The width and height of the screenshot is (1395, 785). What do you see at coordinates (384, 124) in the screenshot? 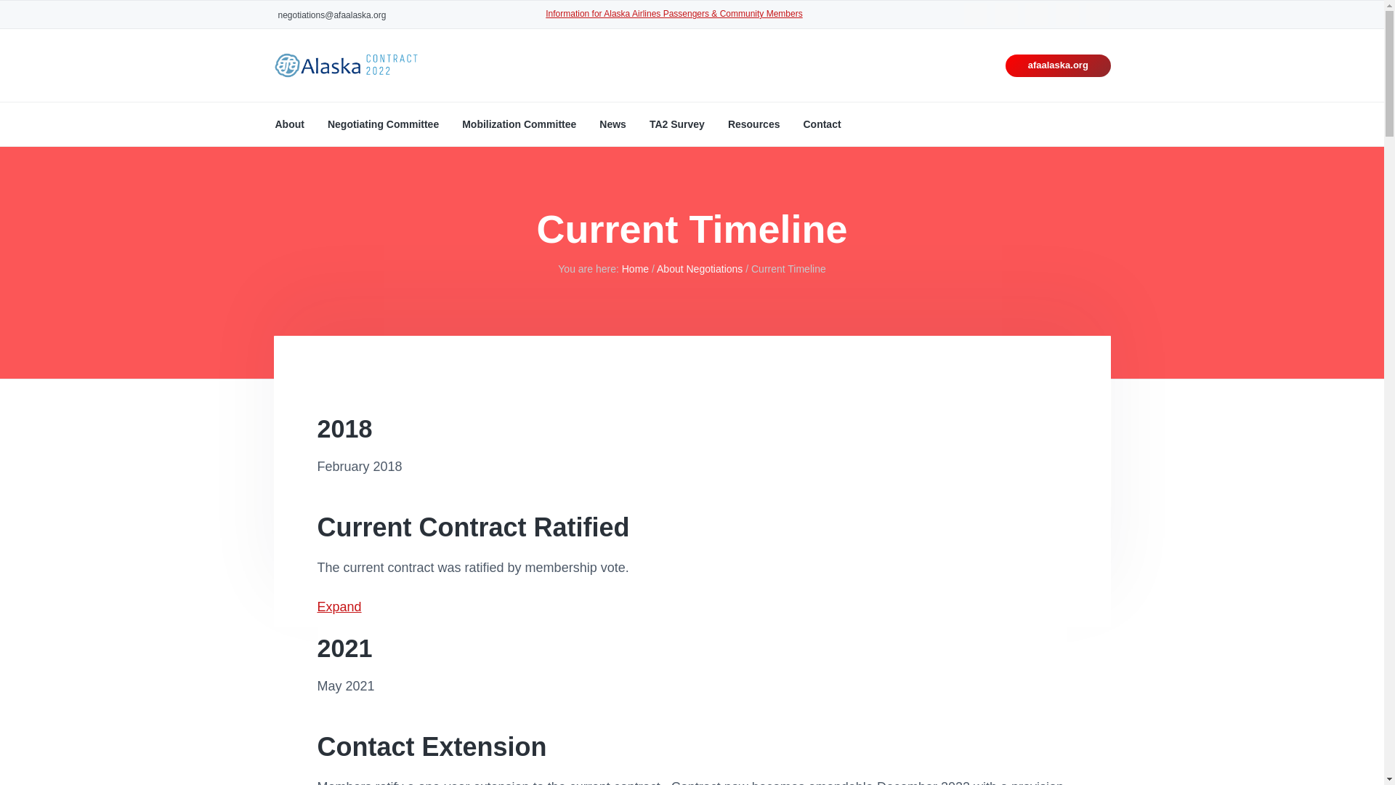
I see `Negotiating Committee` at bounding box center [384, 124].